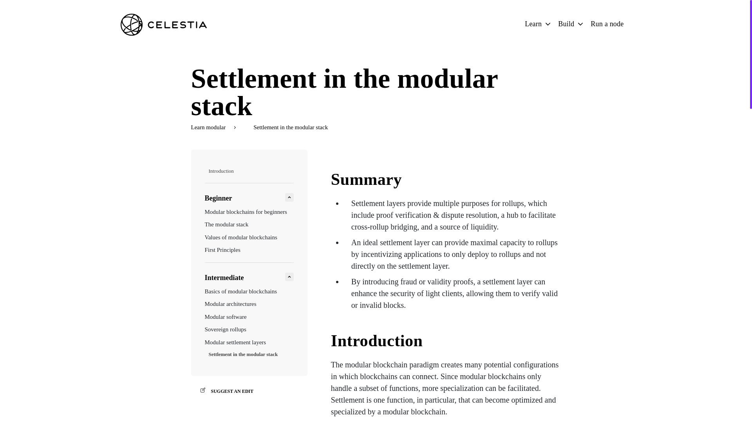  Describe the element at coordinates (243, 354) in the screenshot. I see `Settlement in the modular stack` at that location.